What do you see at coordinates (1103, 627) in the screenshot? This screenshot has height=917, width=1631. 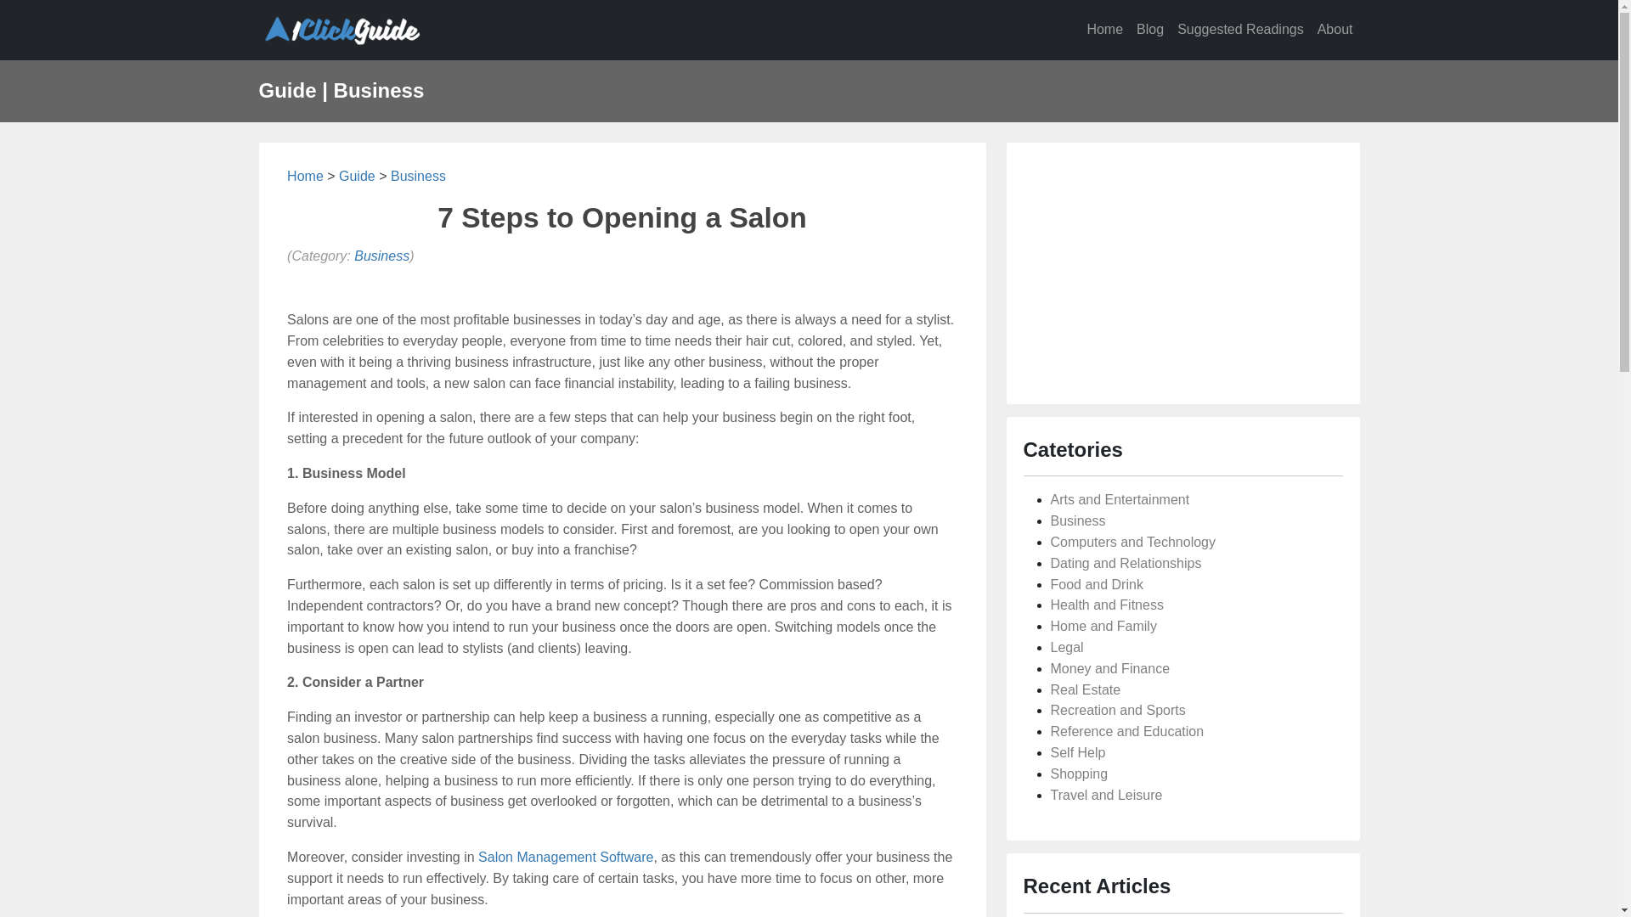 I see `Home and Family` at bounding box center [1103, 627].